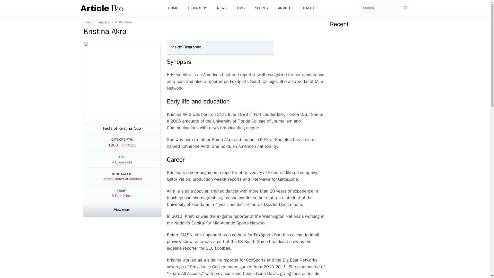 Image resolution: width=494 pixels, height=278 pixels. What do you see at coordinates (261, 8) in the screenshot?
I see `SPORTS` at bounding box center [261, 8].